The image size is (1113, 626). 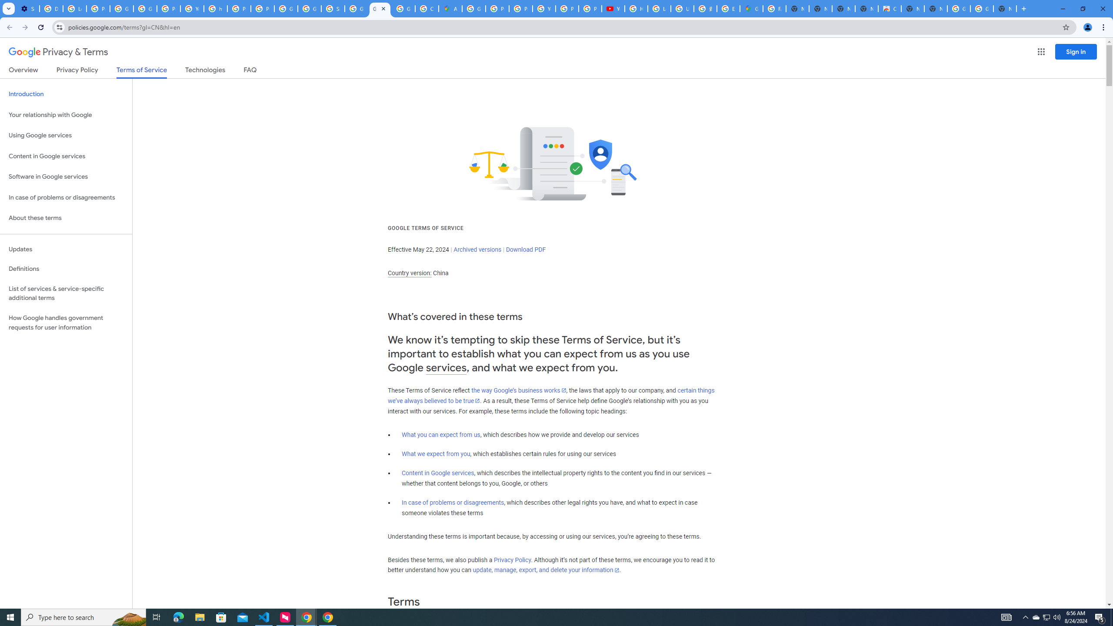 What do you see at coordinates (333, 9) in the screenshot?
I see `Sign in - Google Accounts` at bounding box center [333, 9].